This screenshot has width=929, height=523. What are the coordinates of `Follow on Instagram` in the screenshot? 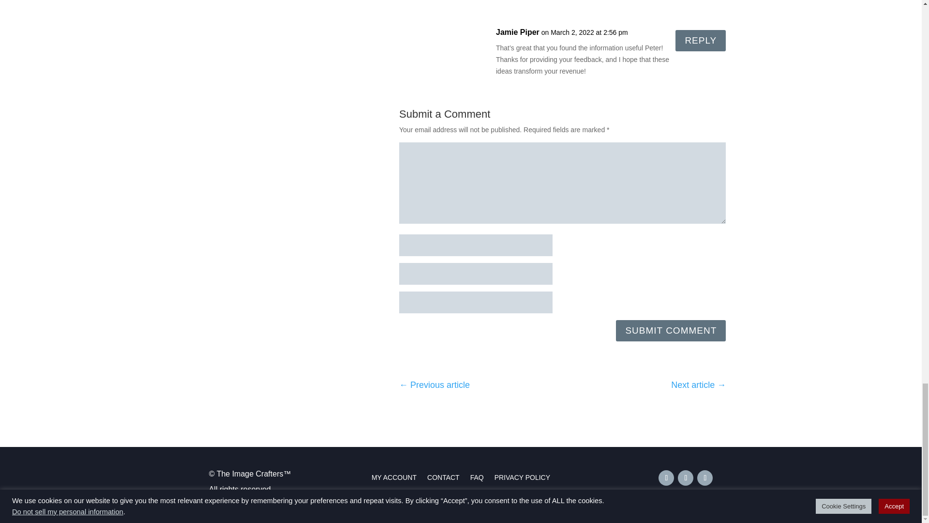 It's located at (685, 477).